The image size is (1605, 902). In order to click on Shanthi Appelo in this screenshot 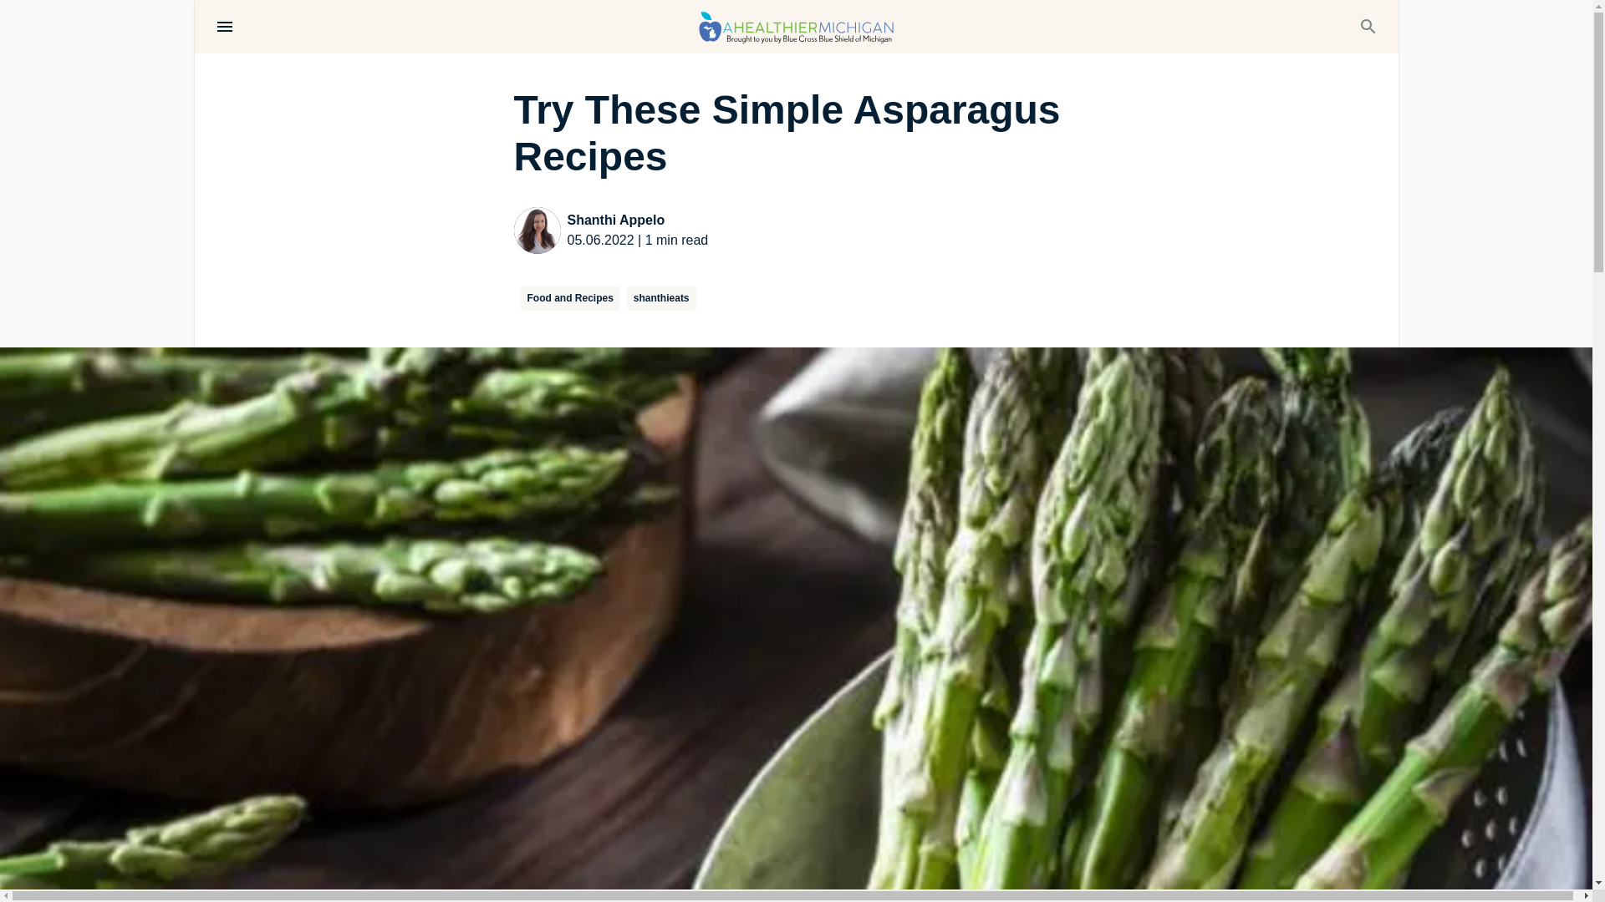, I will do `click(637, 220)`.